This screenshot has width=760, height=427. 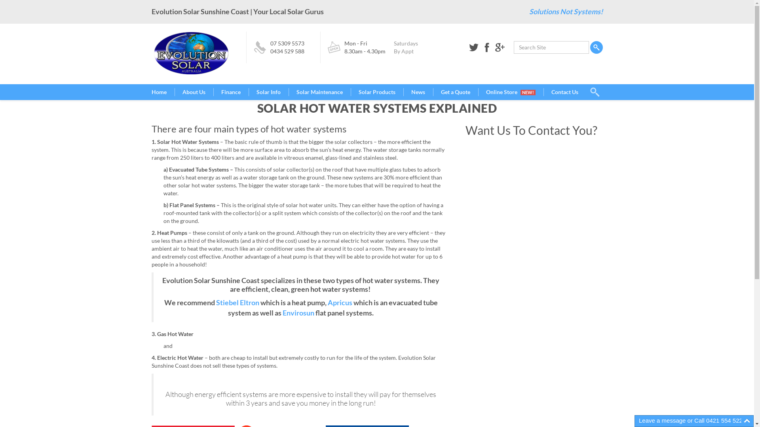 I want to click on Solar Info, so click(x=268, y=92).